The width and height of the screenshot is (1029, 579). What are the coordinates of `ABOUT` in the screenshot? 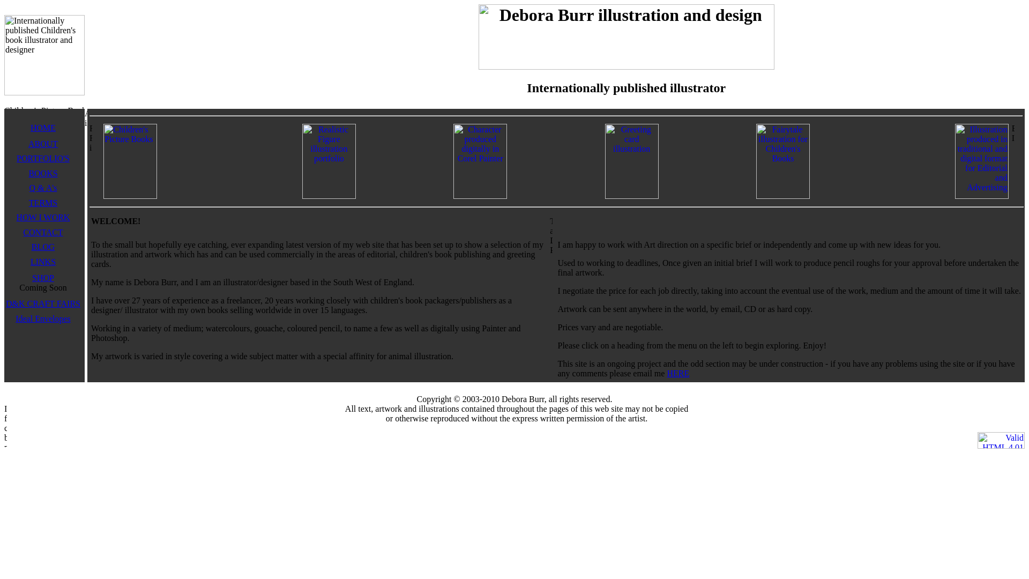 It's located at (43, 144).